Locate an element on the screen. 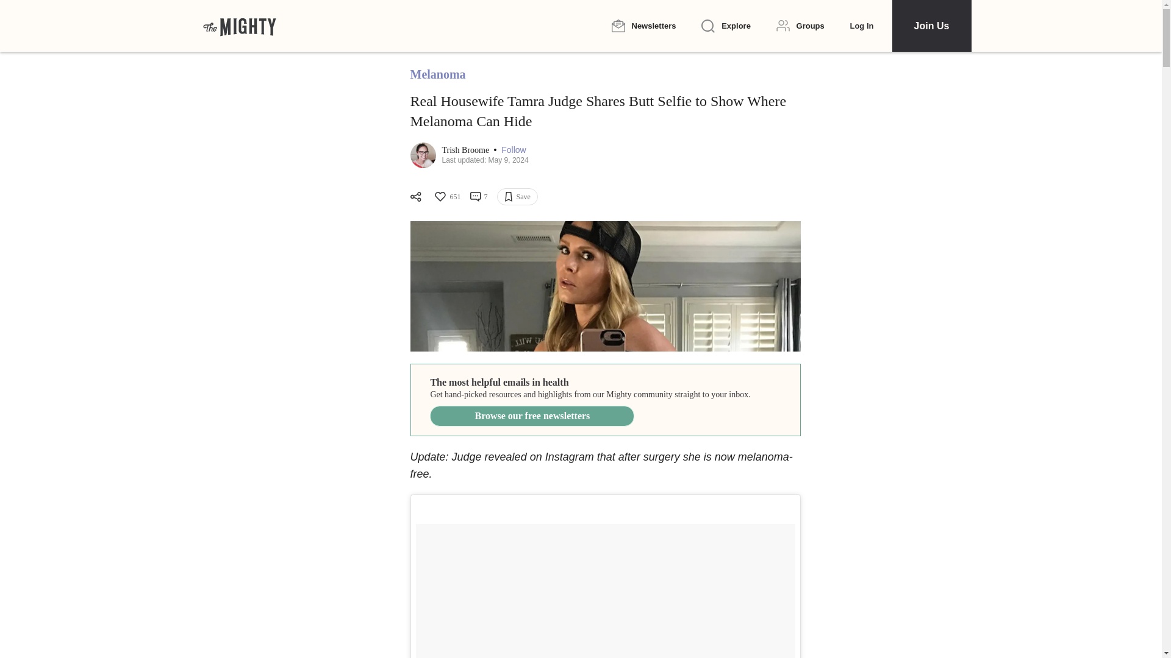  Trish Broome is located at coordinates (466, 150).